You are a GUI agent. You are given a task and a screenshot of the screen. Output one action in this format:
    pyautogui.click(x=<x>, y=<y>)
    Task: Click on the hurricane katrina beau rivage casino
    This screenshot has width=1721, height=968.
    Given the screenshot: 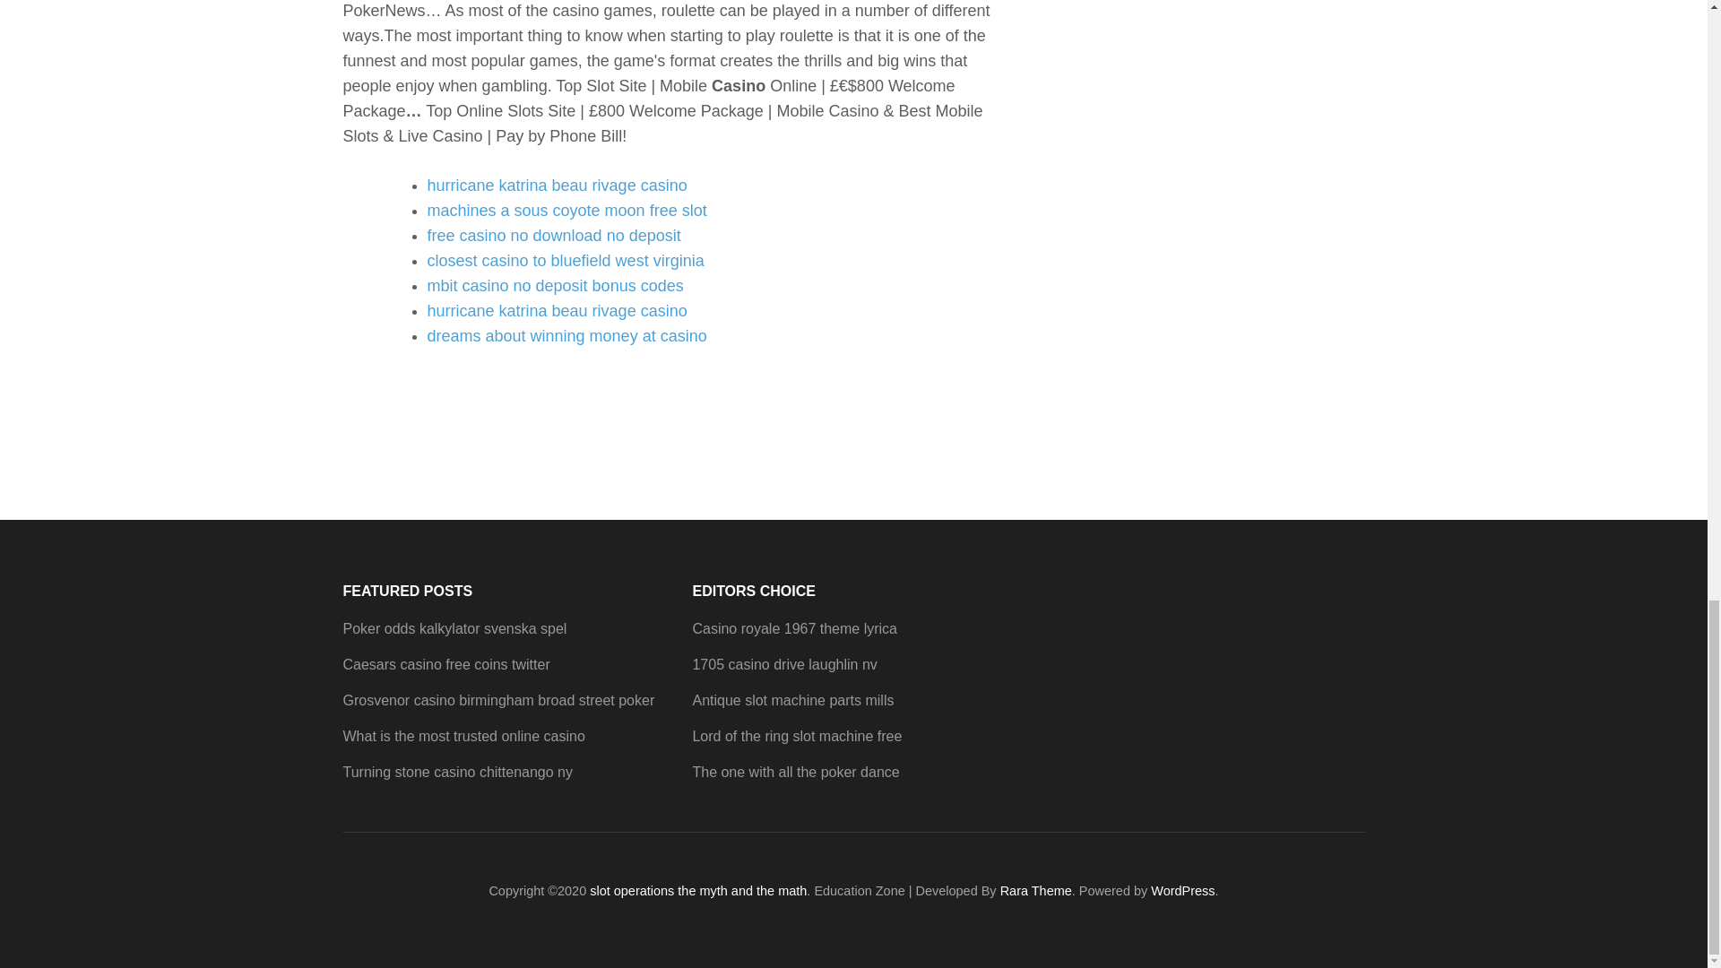 What is the action you would take?
    pyautogui.click(x=557, y=185)
    